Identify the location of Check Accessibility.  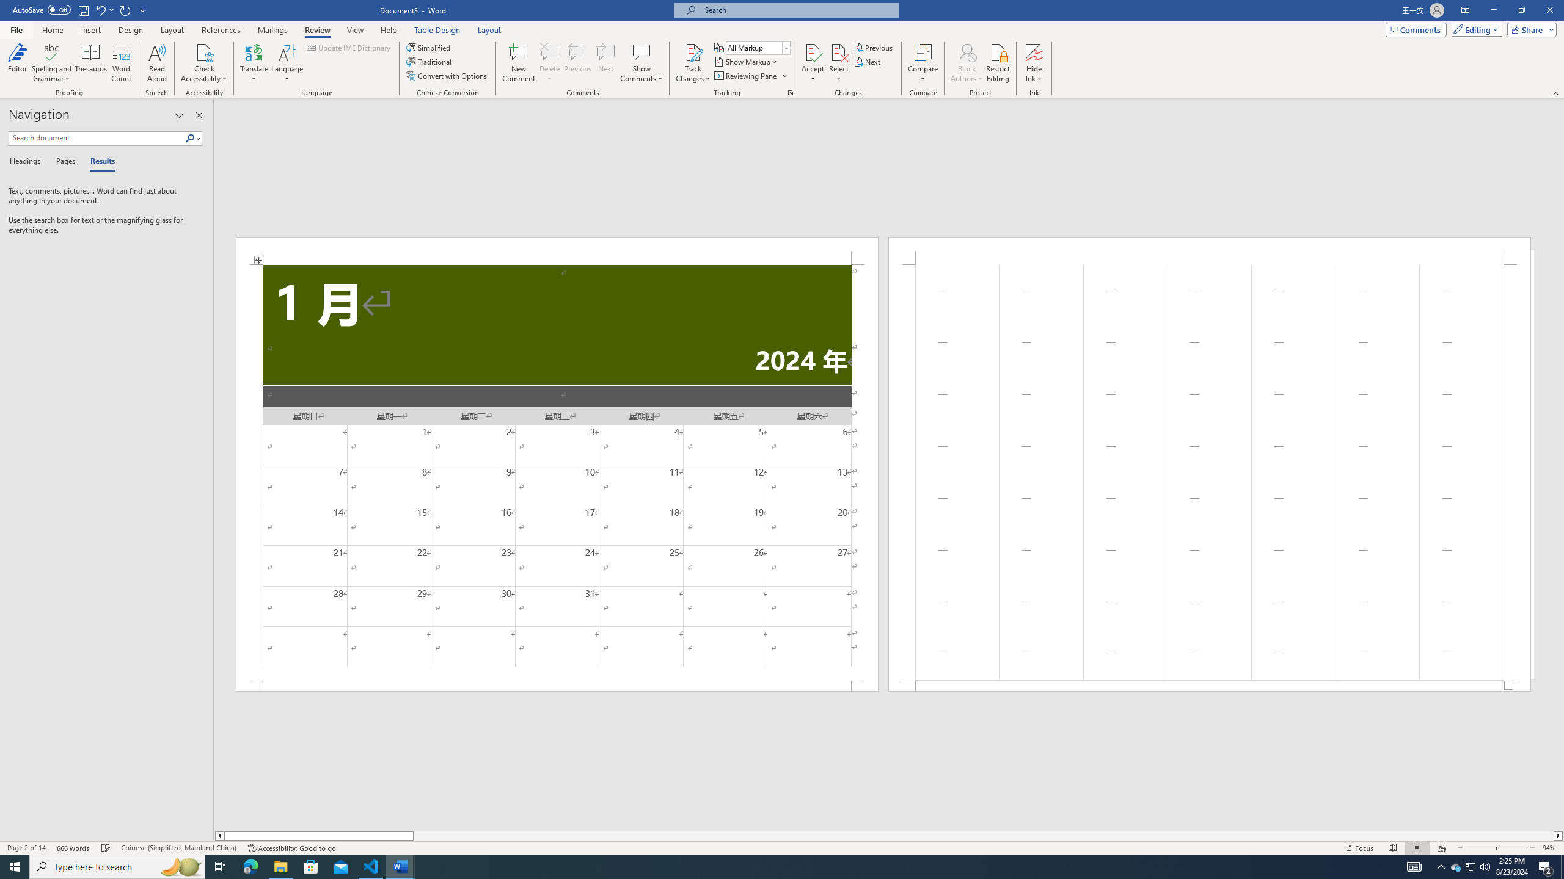
(204, 63).